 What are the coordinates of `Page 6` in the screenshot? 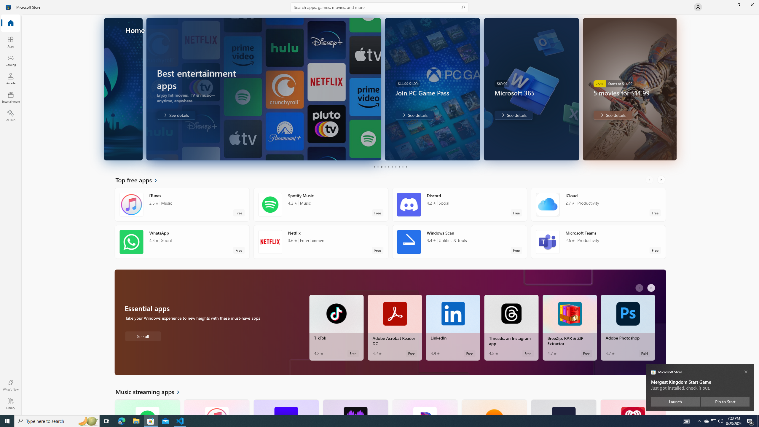 It's located at (392, 167).